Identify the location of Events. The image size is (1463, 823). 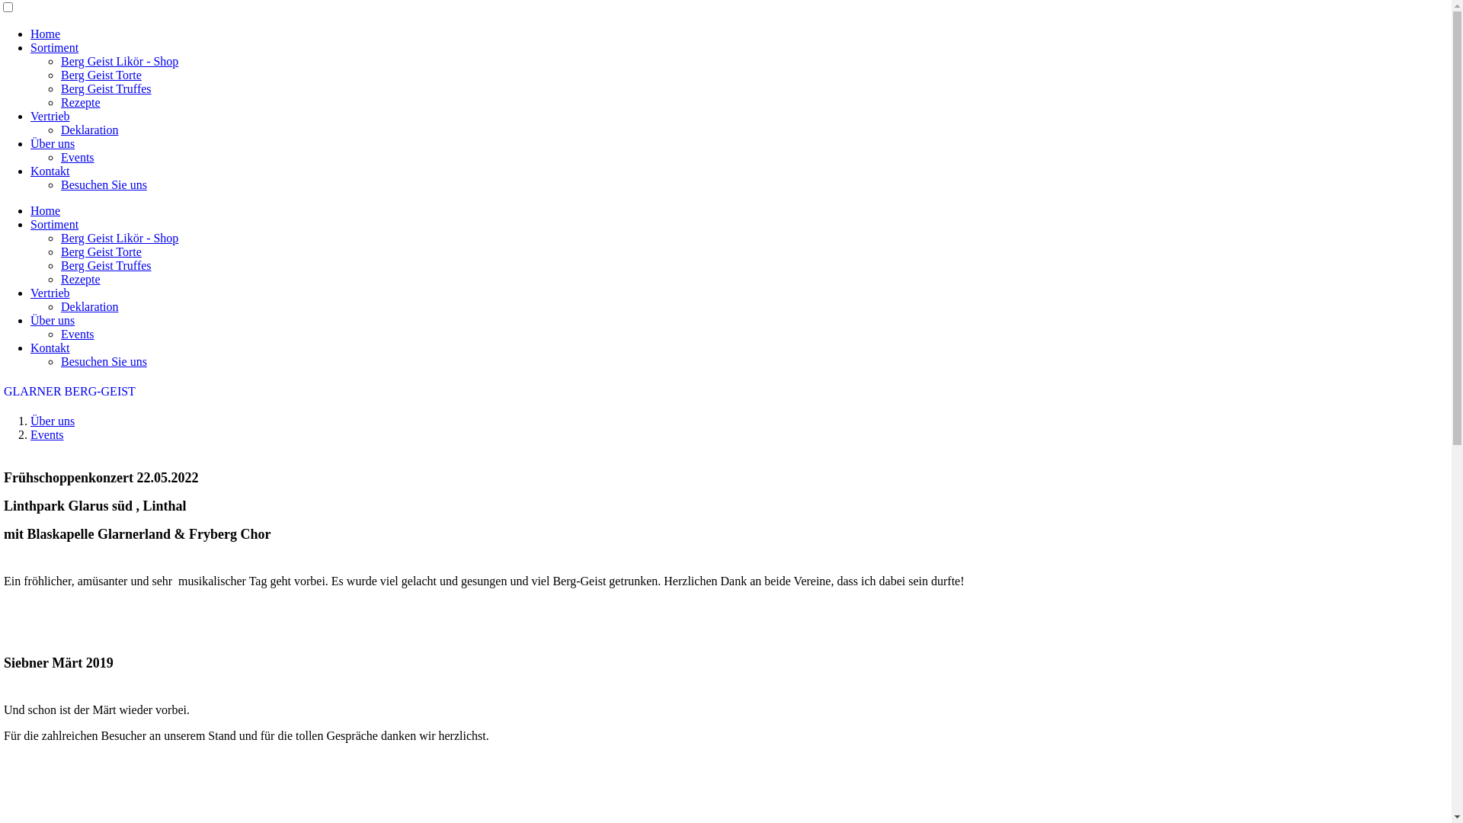
(78, 334).